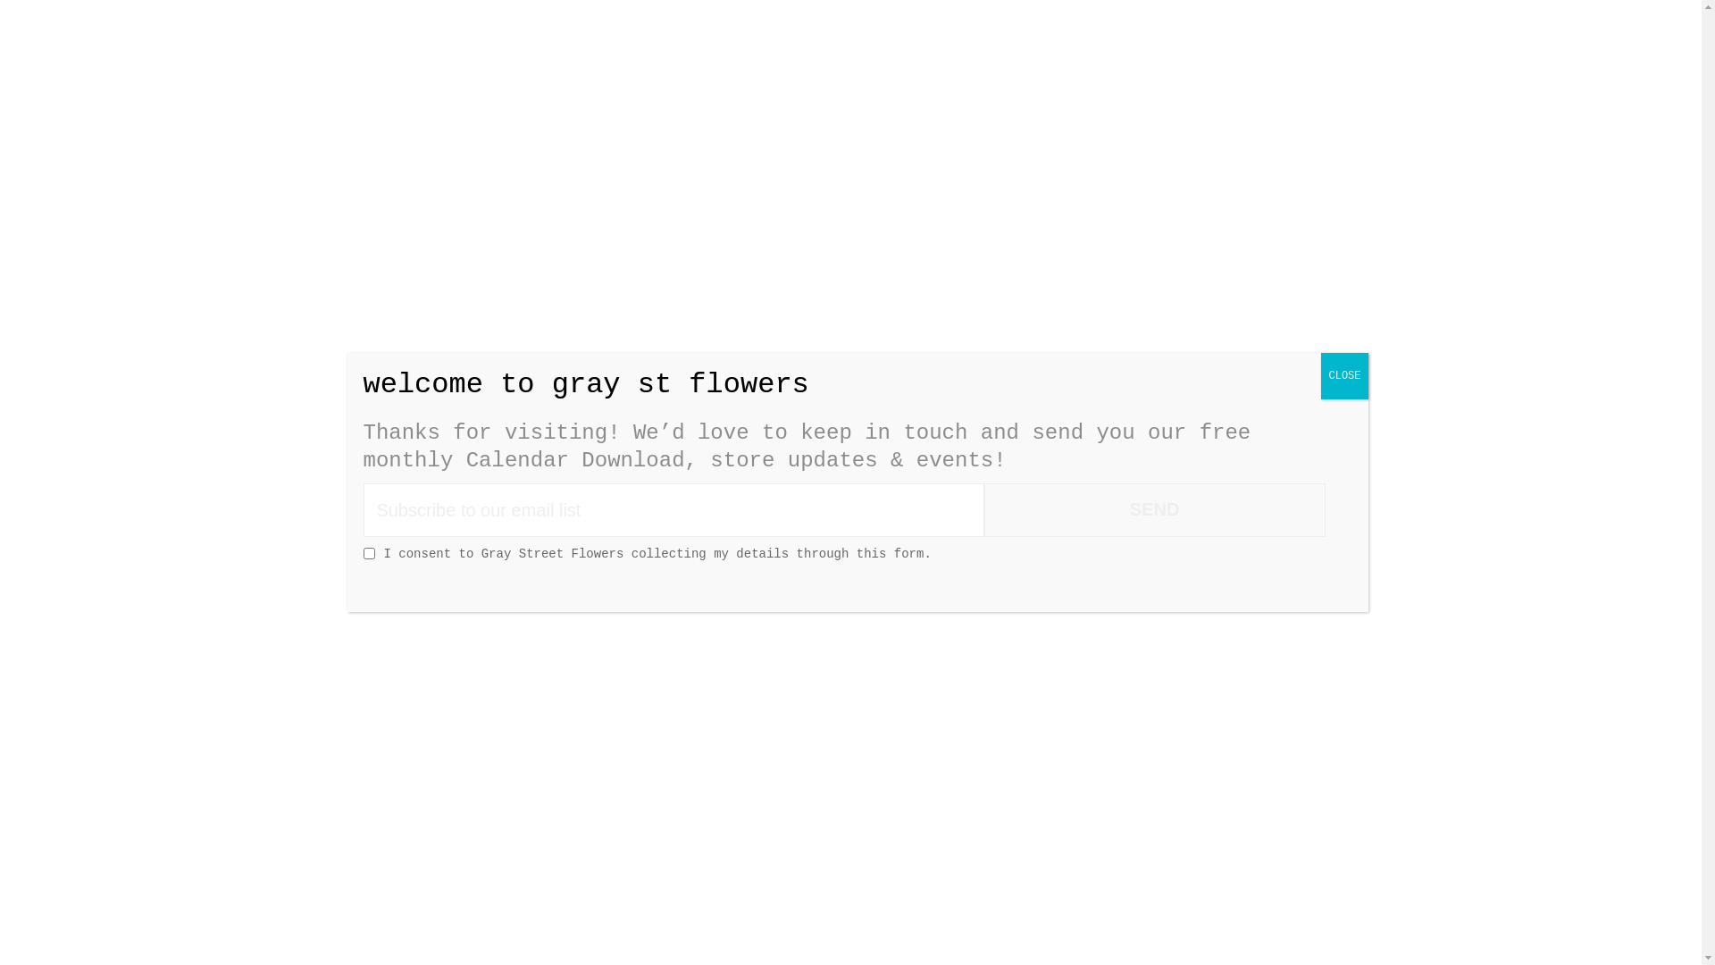 This screenshot has height=965, width=1715. Describe the element at coordinates (1151, 228) in the screenshot. I see `55722000` at that location.